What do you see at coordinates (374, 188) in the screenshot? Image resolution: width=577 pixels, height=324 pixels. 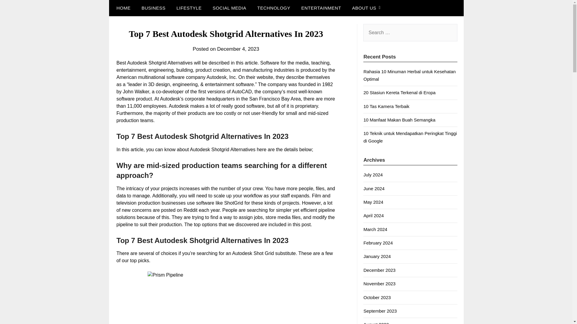 I see `June 2024` at bounding box center [374, 188].